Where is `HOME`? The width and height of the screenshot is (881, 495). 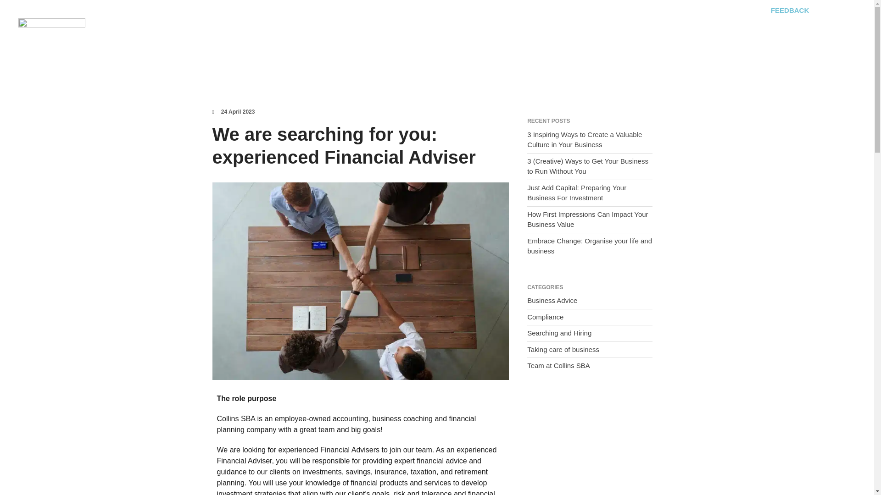
HOME is located at coordinates (500, 29).